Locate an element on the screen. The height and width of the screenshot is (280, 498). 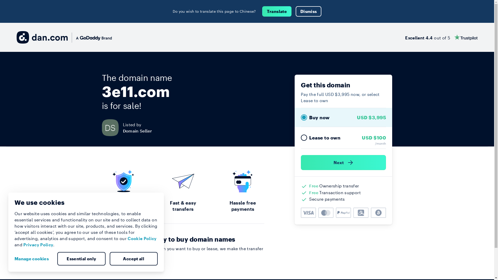
Dismiss is located at coordinates (309, 11).